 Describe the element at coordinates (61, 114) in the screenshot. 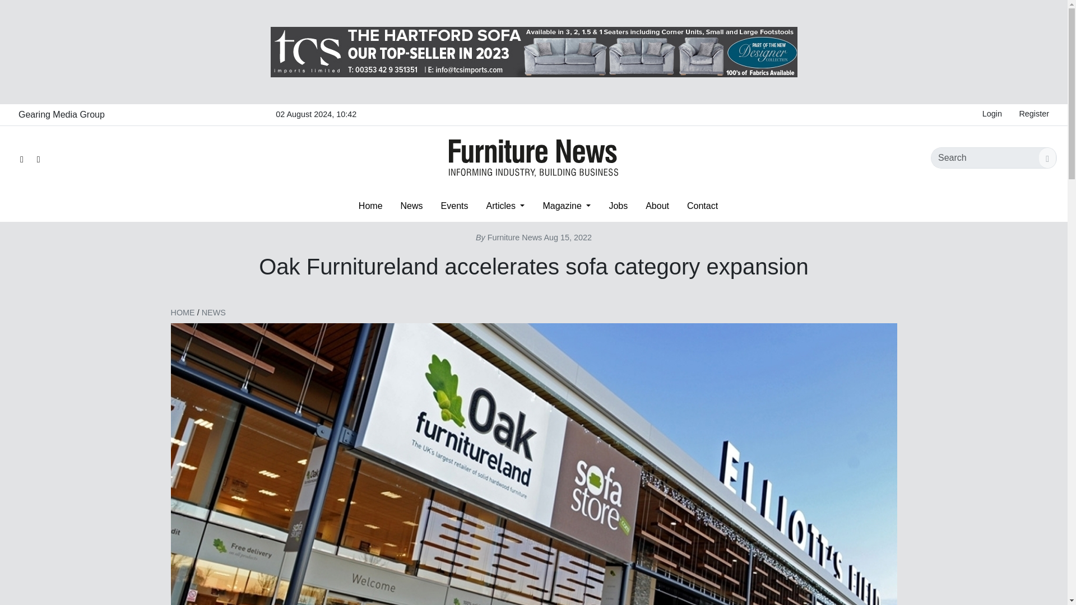

I see `Gearing Media Group` at that location.